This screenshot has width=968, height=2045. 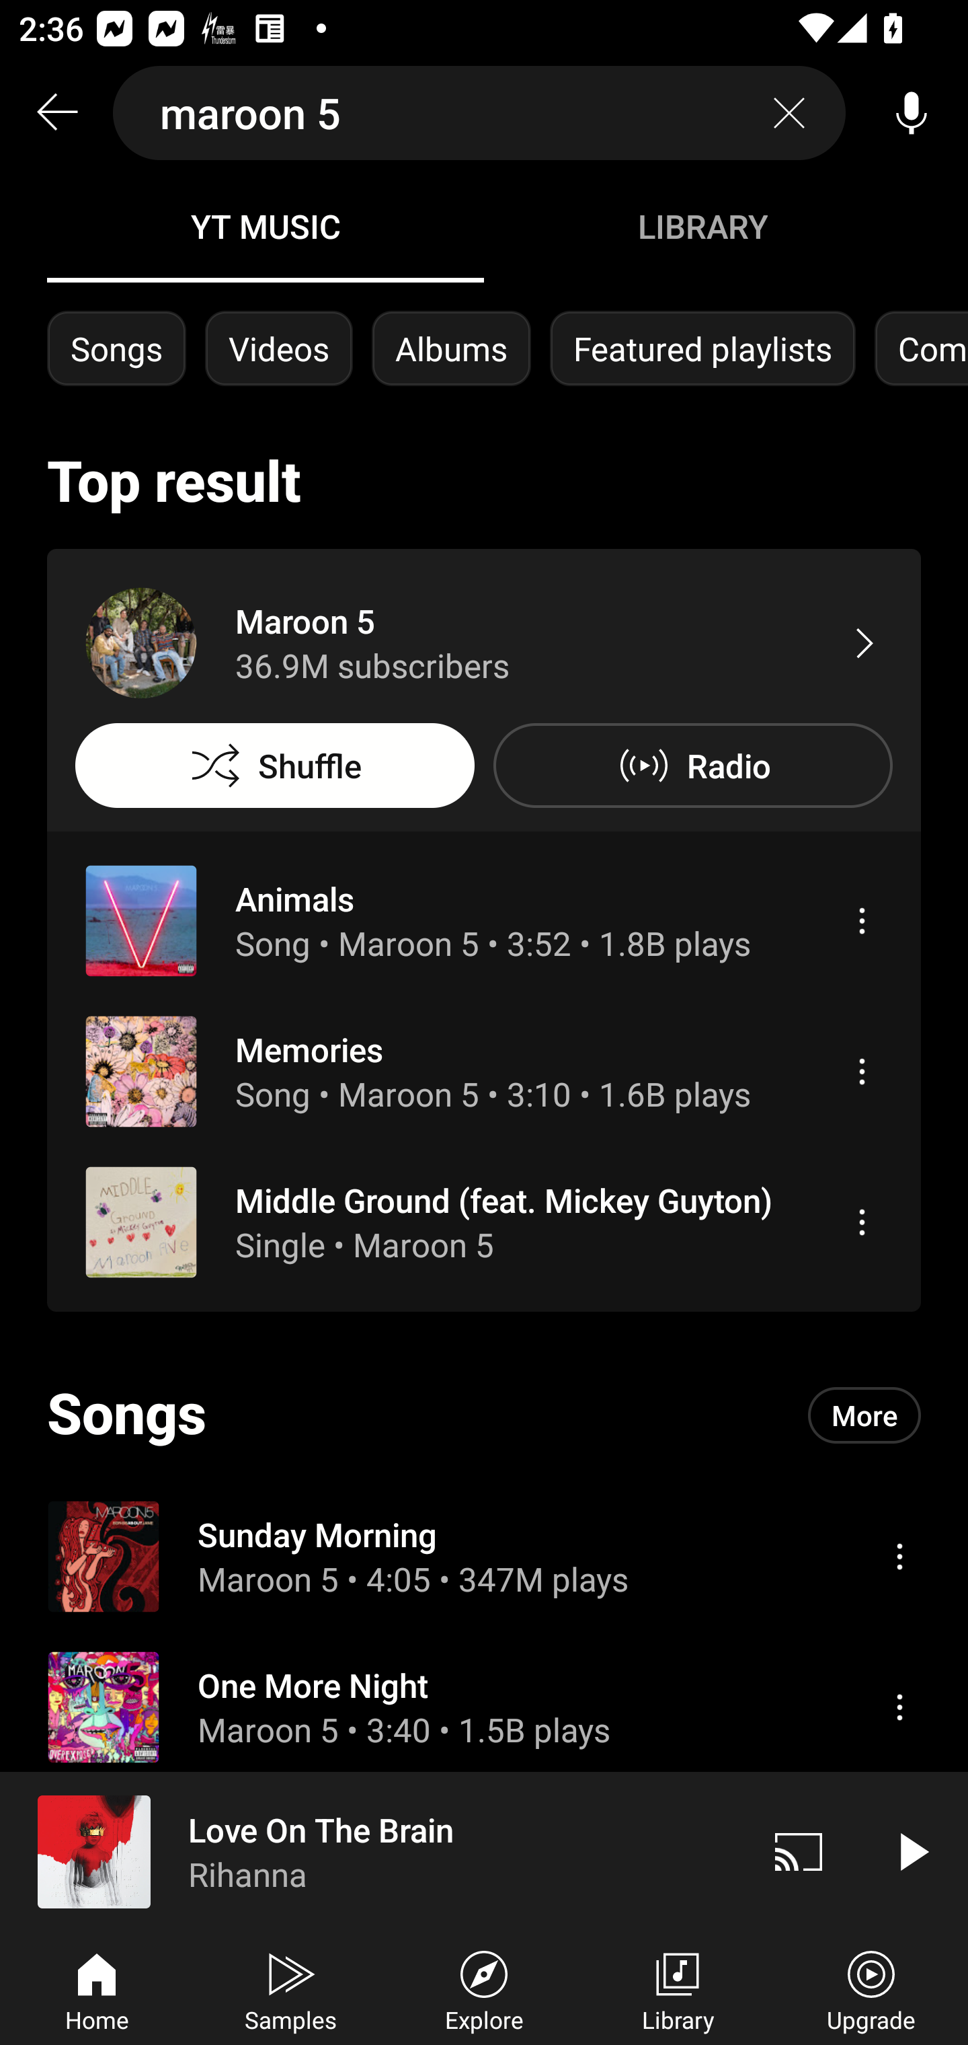 What do you see at coordinates (678, 1988) in the screenshot?
I see `Library` at bounding box center [678, 1988].